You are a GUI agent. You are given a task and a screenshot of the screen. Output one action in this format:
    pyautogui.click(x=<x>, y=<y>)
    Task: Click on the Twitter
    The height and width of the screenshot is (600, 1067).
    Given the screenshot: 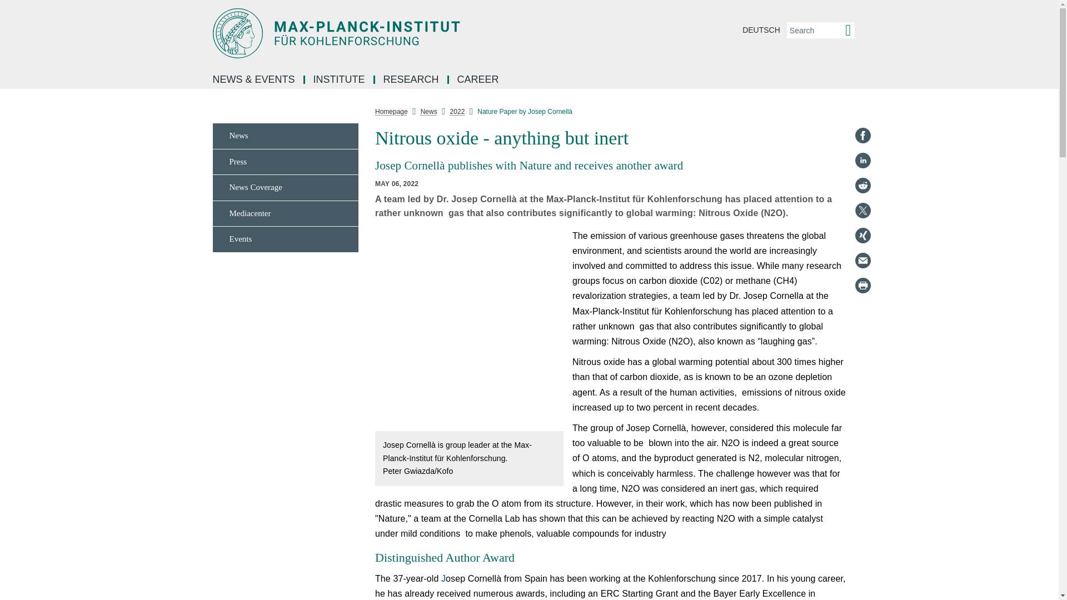 What is the action you would take?
    pyautogui.click(x=862, y=210)
    